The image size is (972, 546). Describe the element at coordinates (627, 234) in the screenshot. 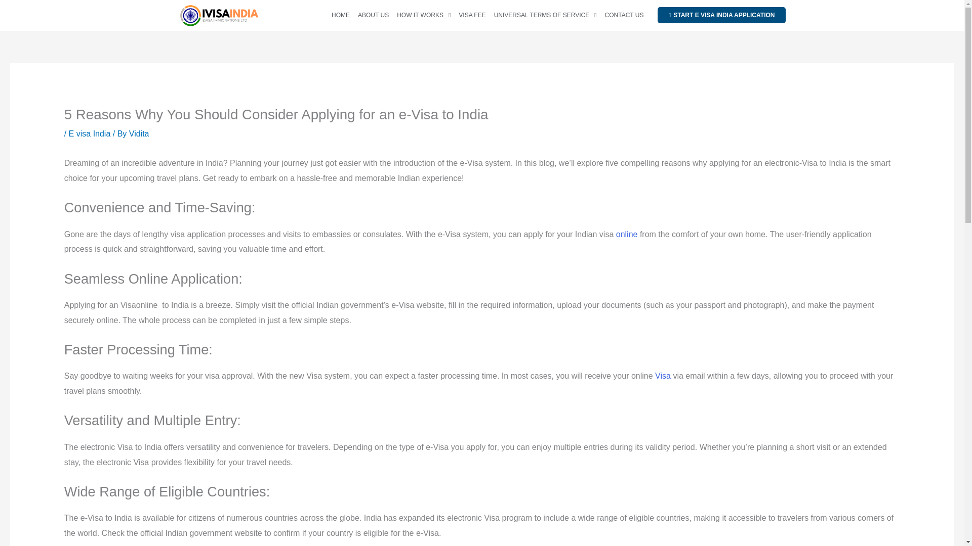

I see `online` at that location.